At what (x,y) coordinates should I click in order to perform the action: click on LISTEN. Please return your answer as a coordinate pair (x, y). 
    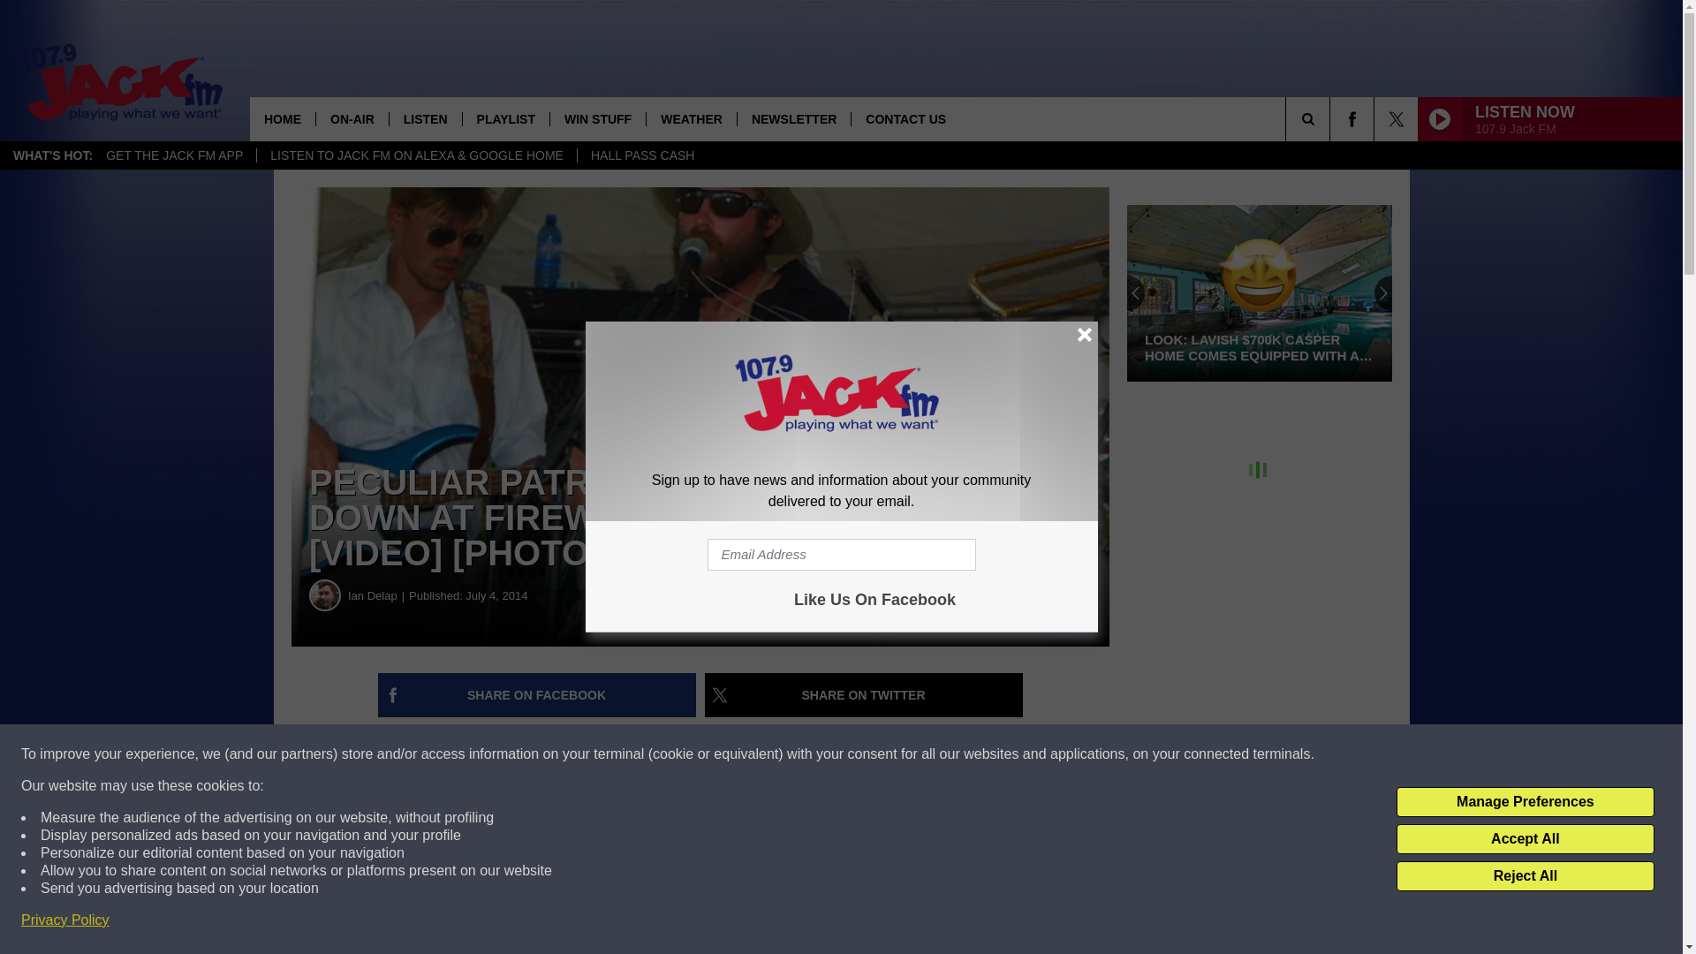
    Looking at the image, I should click on (424, 118).